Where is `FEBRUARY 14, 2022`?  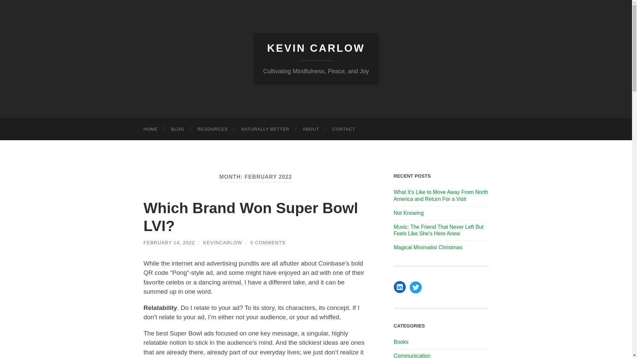
FEBRUARY 14, 2022 is located at coordinates (169, 242).